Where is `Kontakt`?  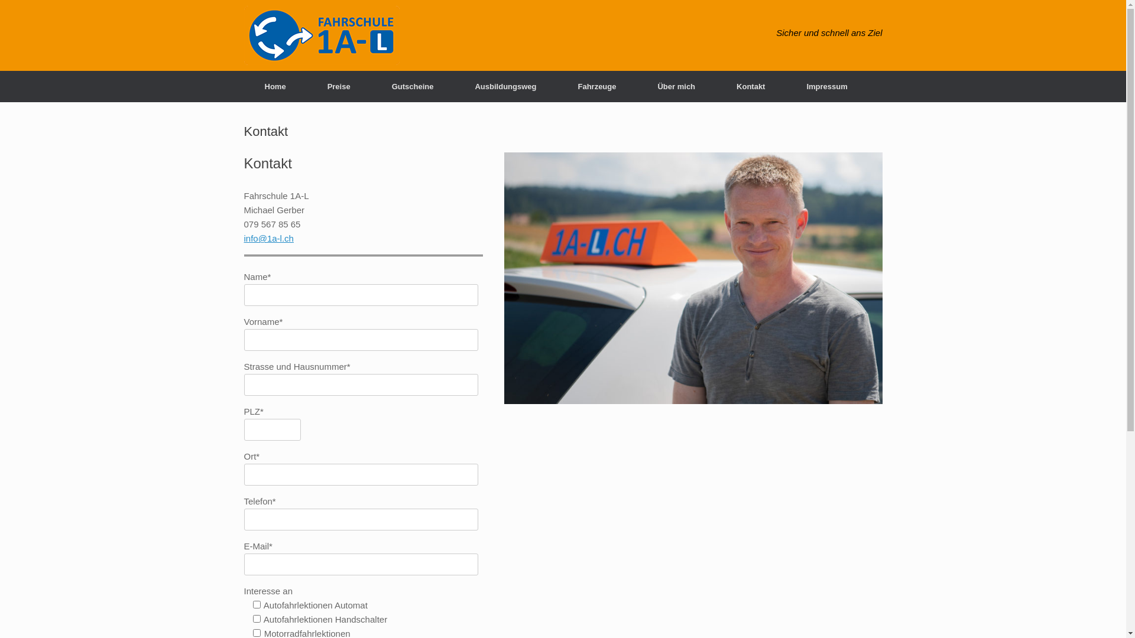 Kontakt is located at coordinates (751, 86).